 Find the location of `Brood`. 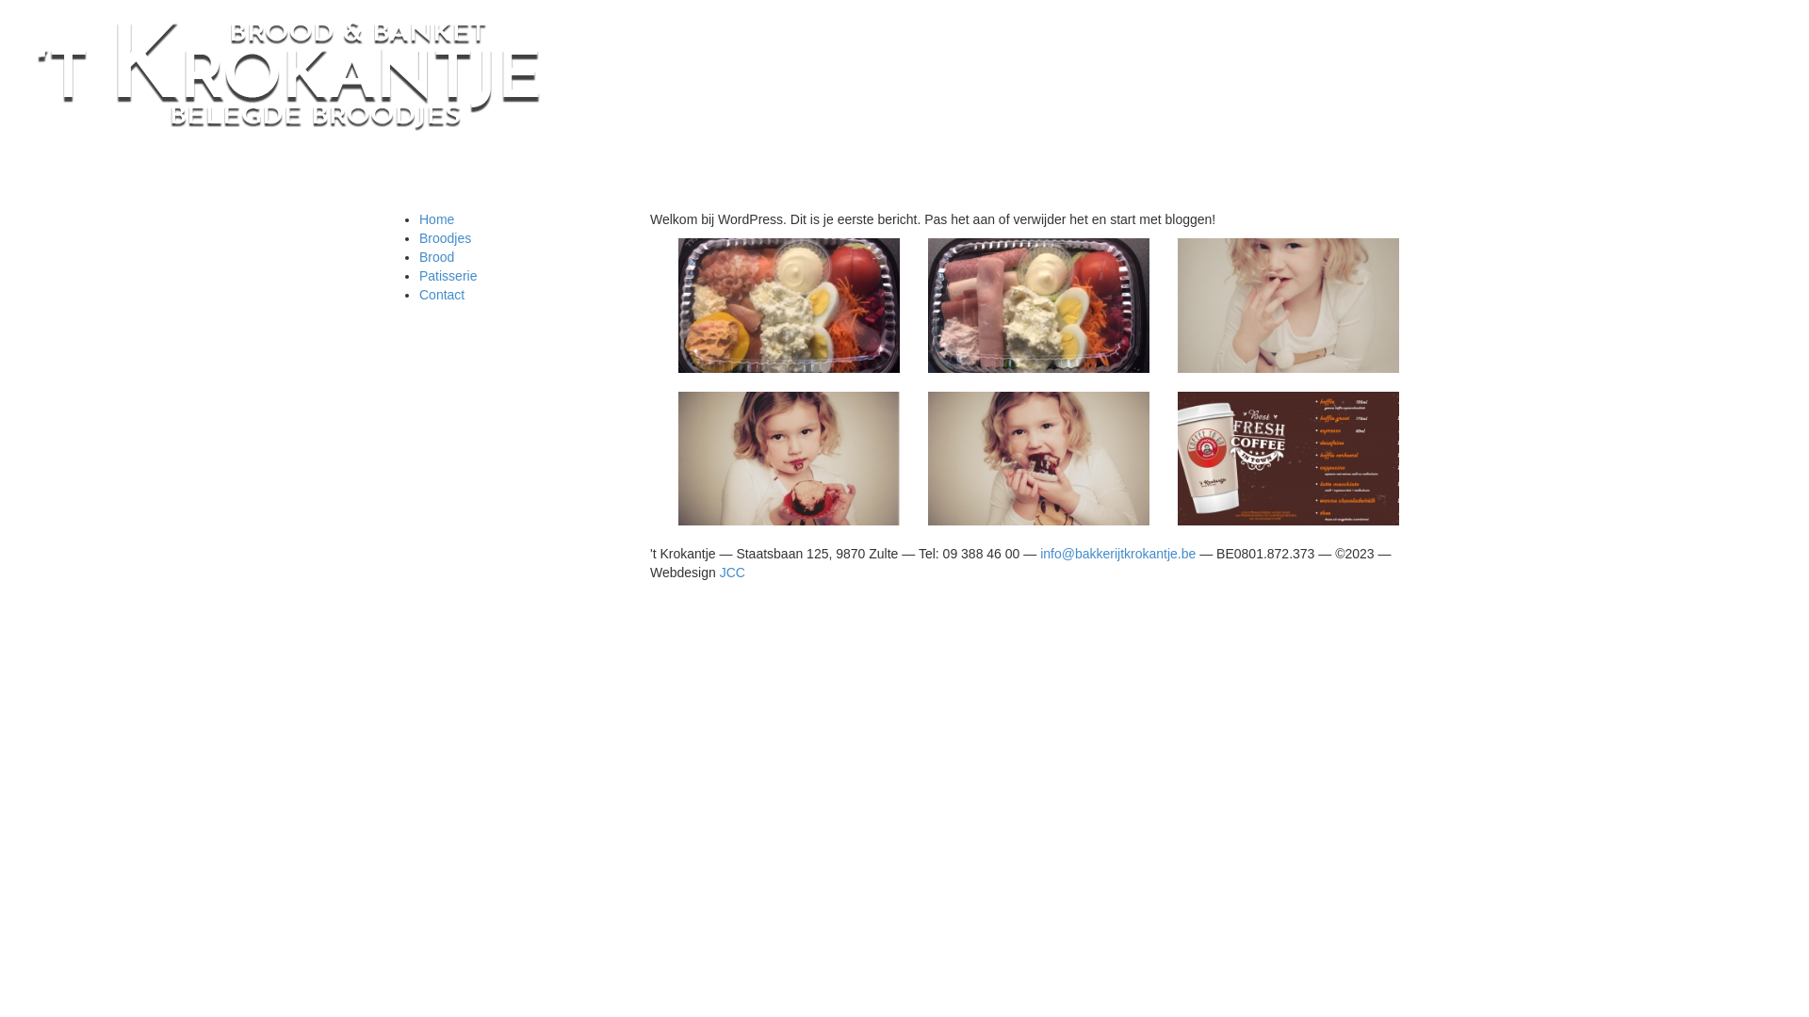

Brood is located at coordinates (437, 257).